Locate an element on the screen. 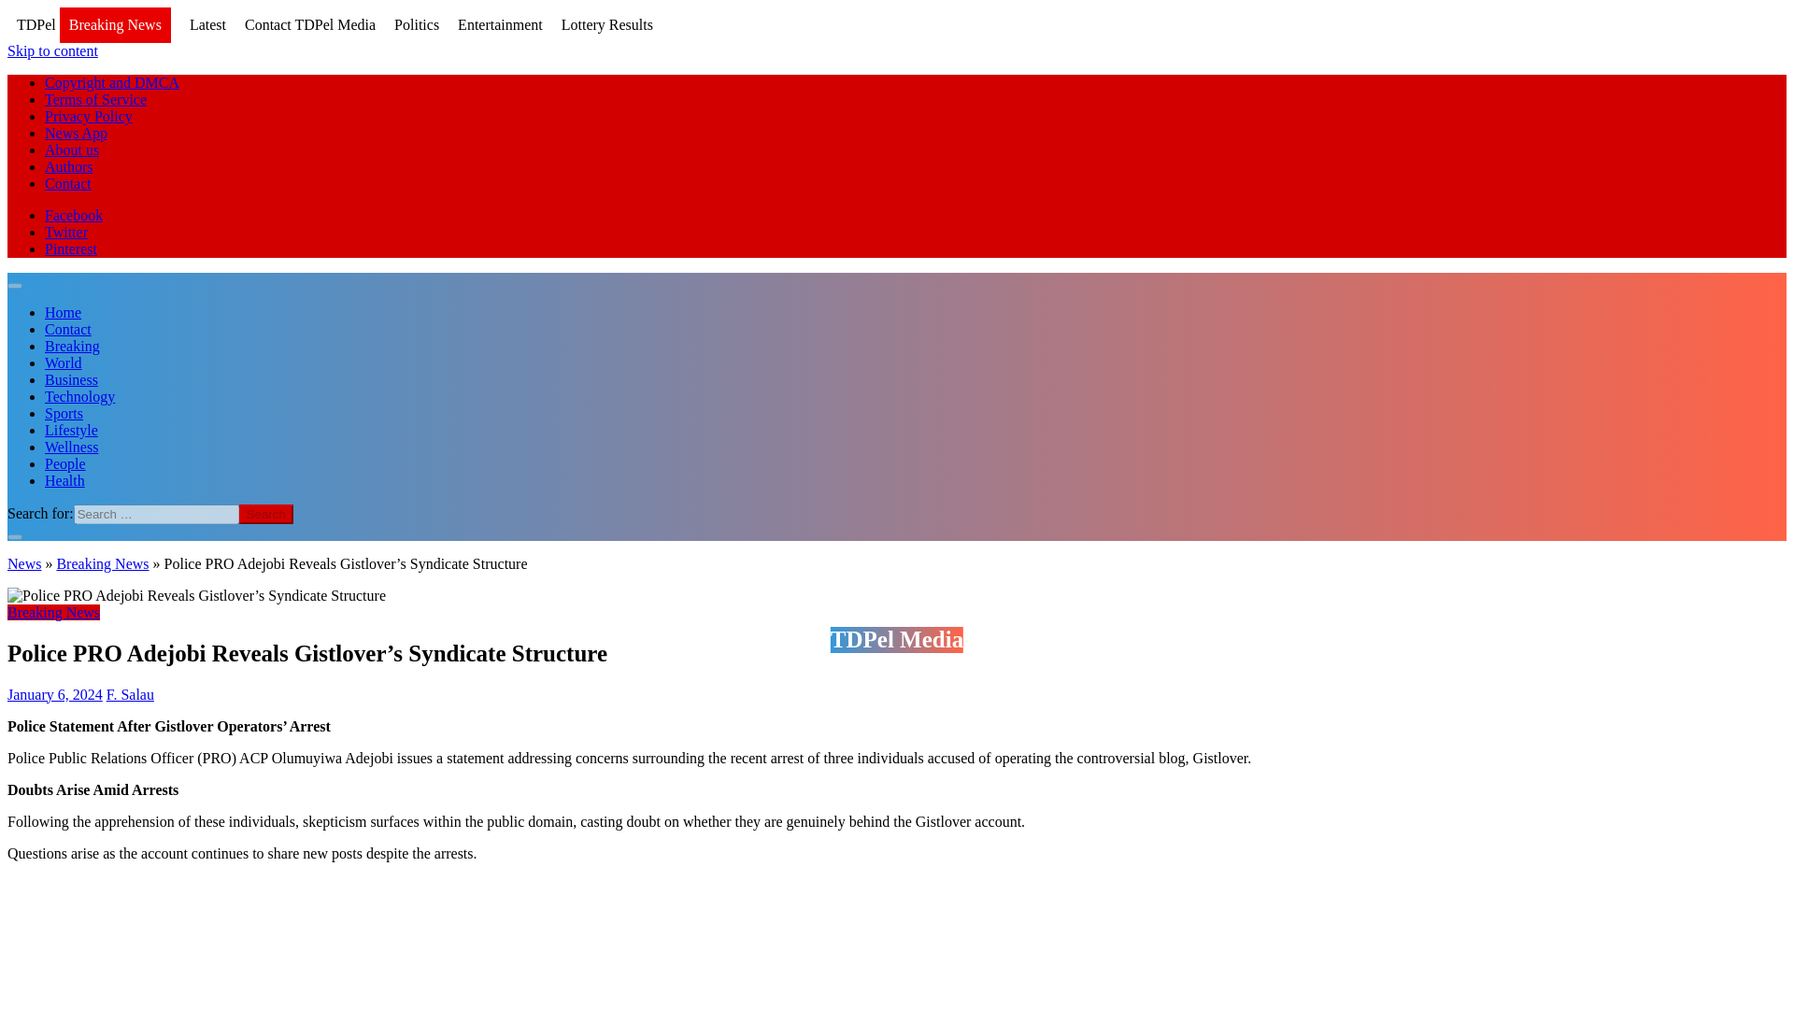  About us is located at coordinates (71, 149).